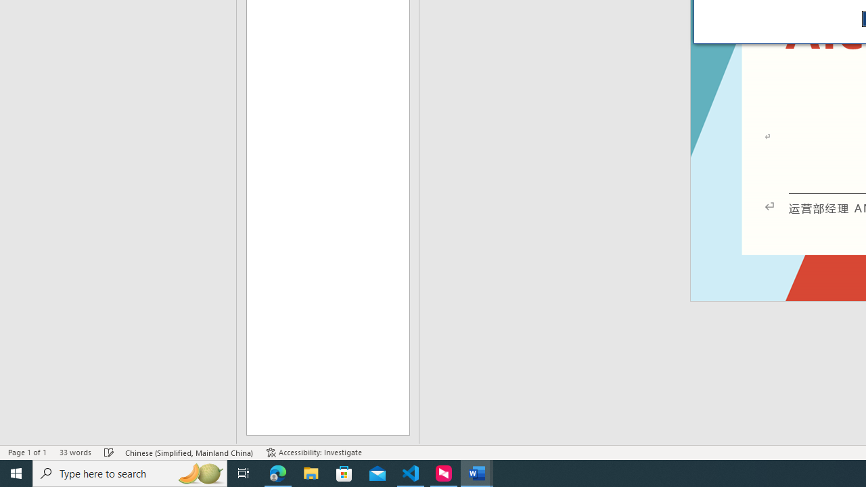 This screenshot has width=866, height=487. Describe the element at coordinates (311, 473) in the screenshot. I see `File Explorer` at that location.